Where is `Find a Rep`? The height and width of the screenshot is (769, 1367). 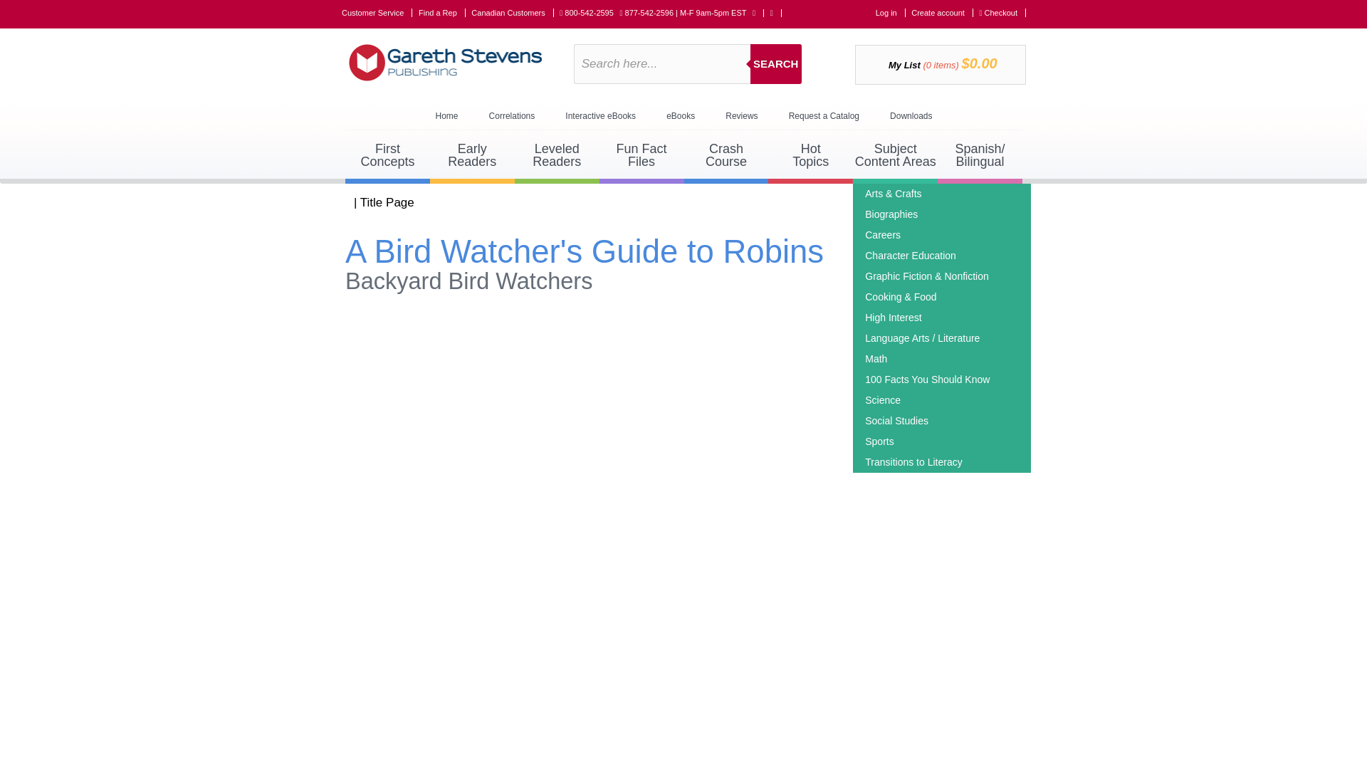 Find a Rep is located at coordinates (876, 358).